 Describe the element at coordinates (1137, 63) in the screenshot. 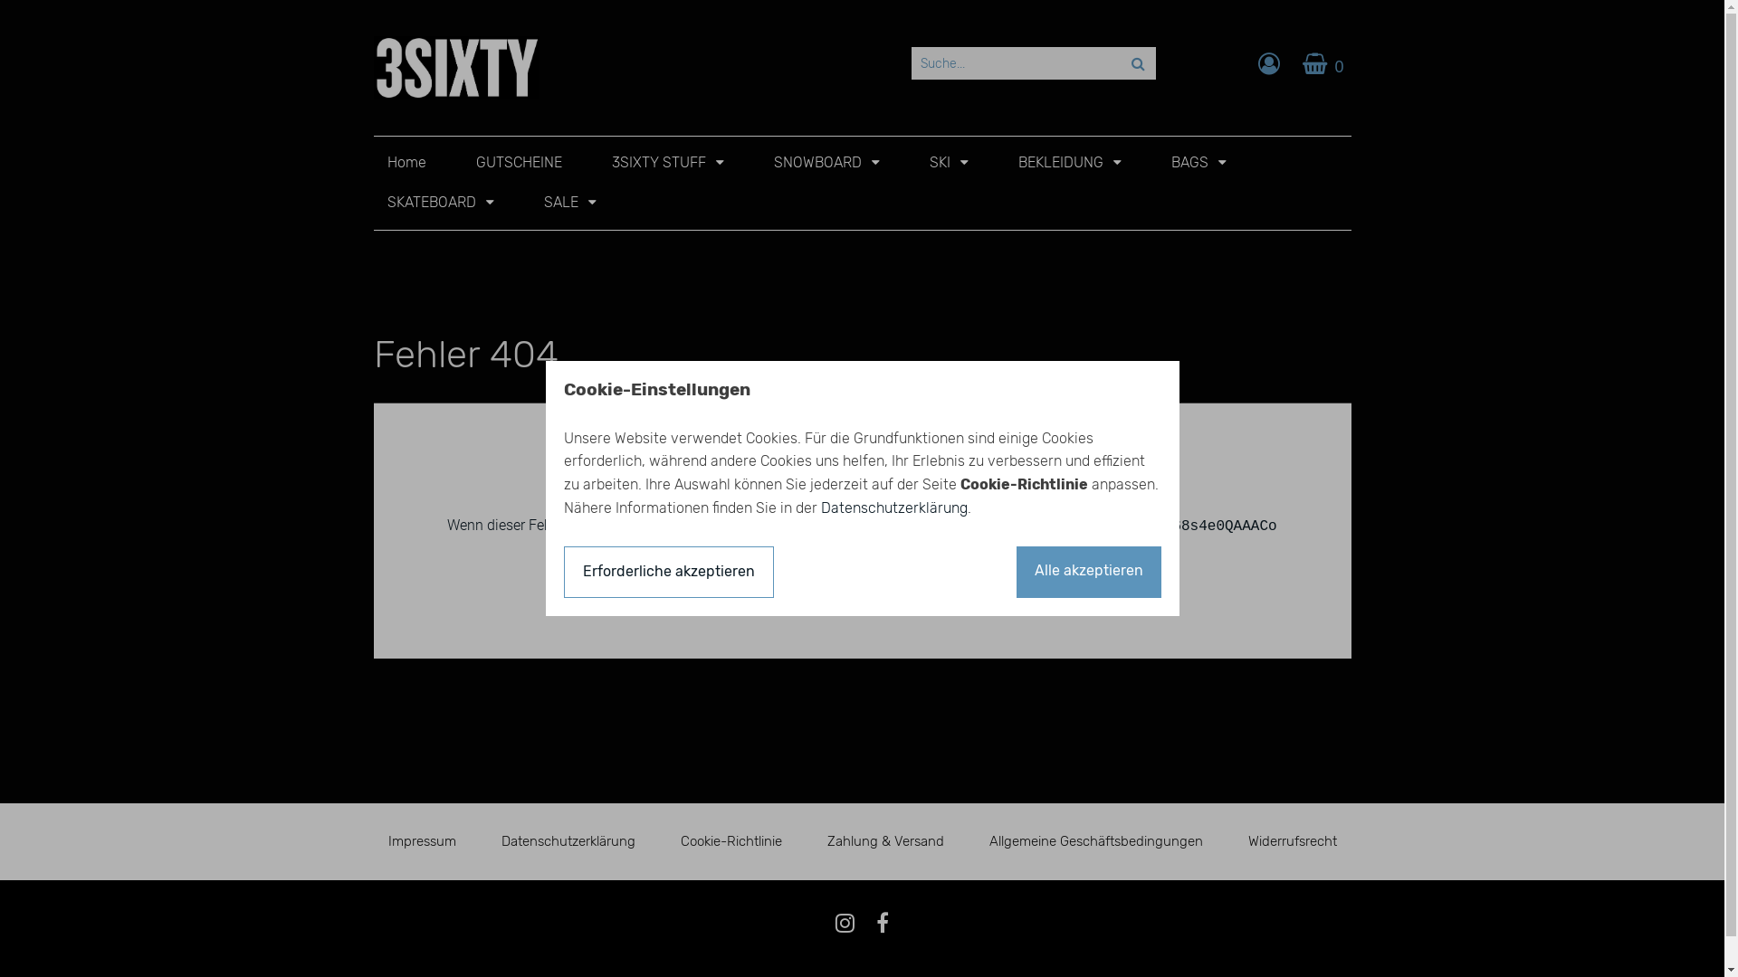

I see `Suche` at that location.